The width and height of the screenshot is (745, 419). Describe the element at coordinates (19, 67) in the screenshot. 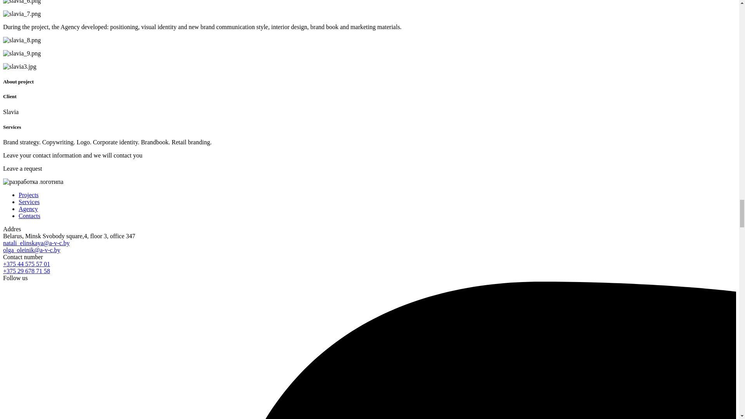

I see `slavia3.jpg` at that location.